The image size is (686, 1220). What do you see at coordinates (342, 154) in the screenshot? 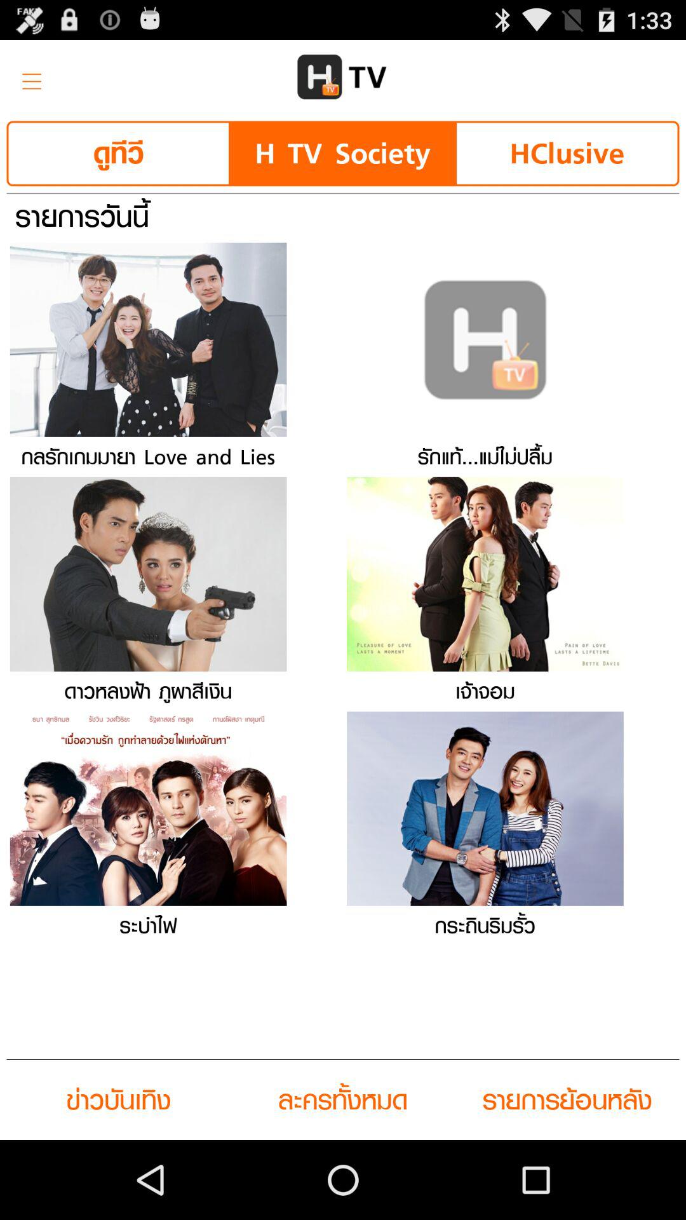
I see `open the button to the left of hclusive icon` at bounding box center [342, 154].